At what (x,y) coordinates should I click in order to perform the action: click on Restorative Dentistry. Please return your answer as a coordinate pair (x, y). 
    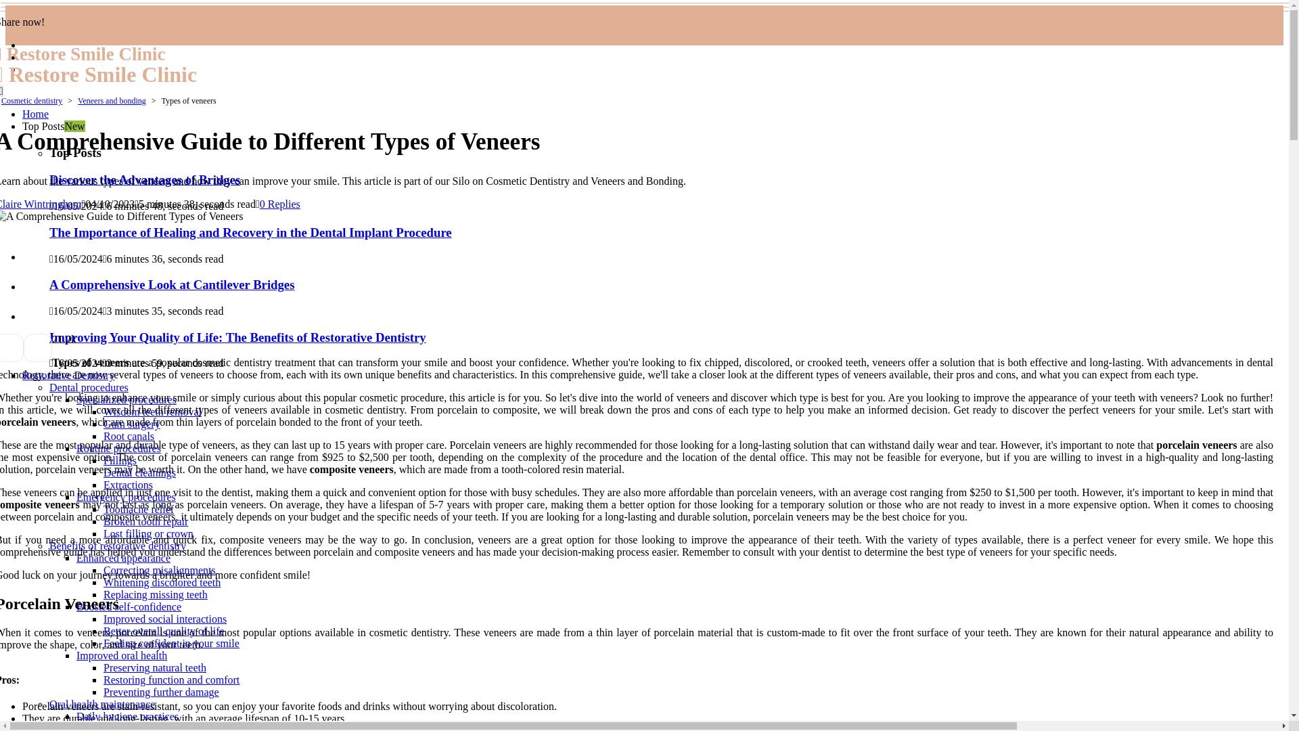
    Looking at the image, I should click on (68, 375).